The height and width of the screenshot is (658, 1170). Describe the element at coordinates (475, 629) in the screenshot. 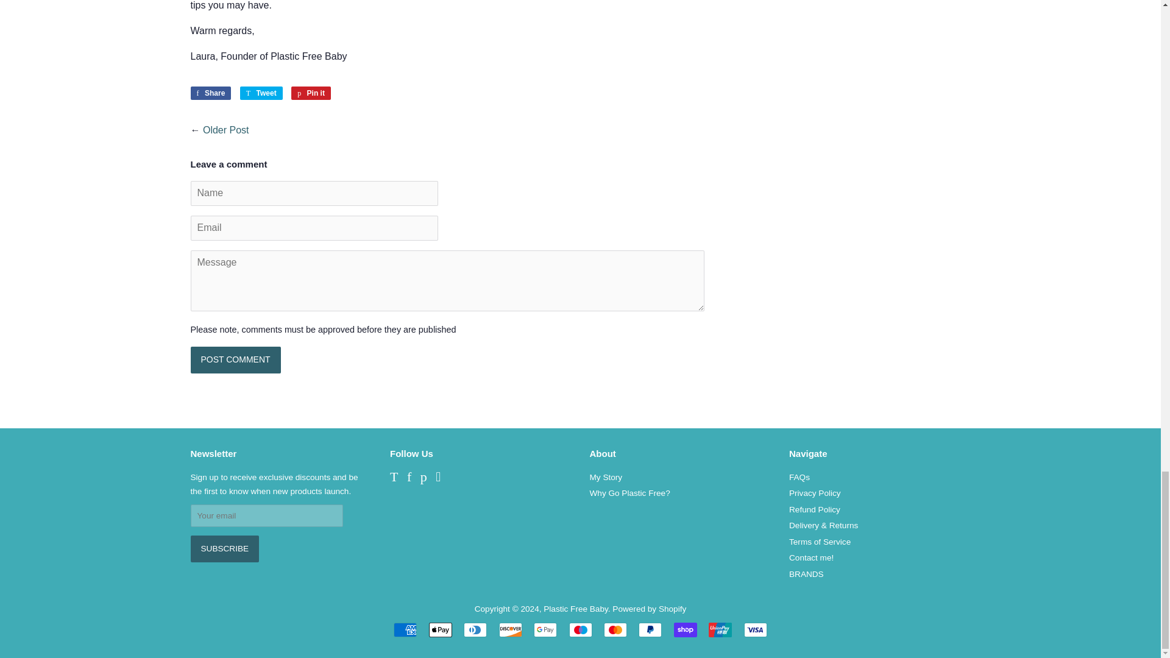

I see `Diners Club` at that location.